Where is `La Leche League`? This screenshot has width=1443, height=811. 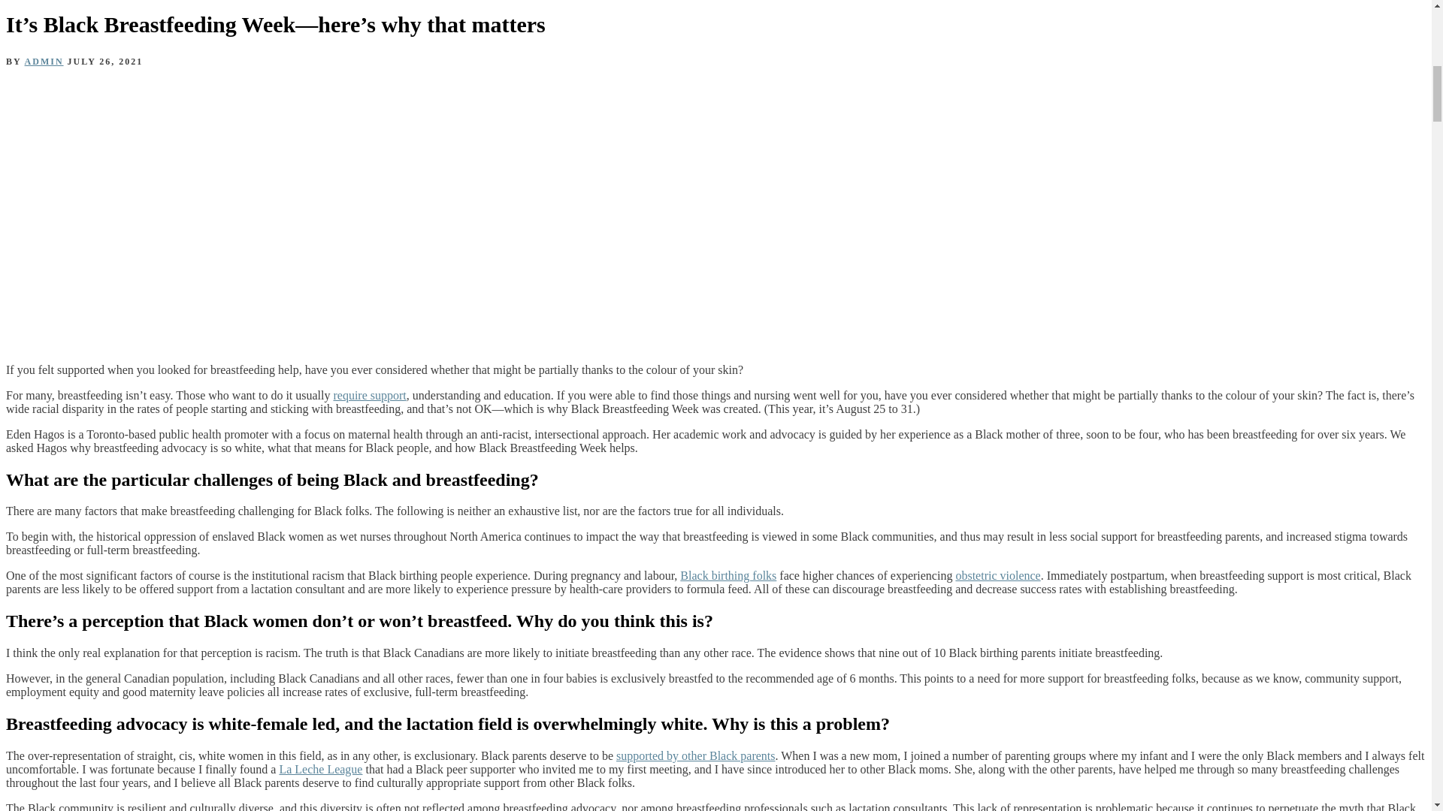
La Leche League is located at coordinates (320, 769).